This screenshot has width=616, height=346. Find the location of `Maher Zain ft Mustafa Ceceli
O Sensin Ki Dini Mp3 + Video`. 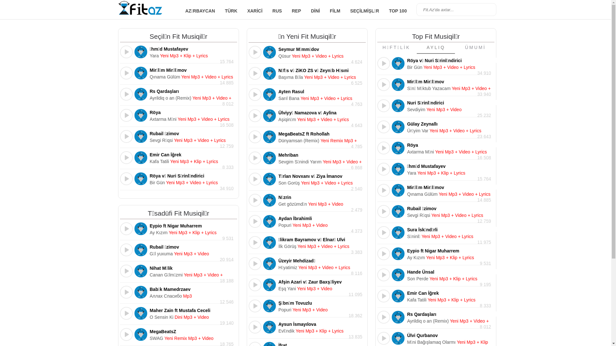

Maher Zain ft Mustafa Ceceli
O Sensin Ki Dini Mp3 + Video is located at coordinates (192, 313).